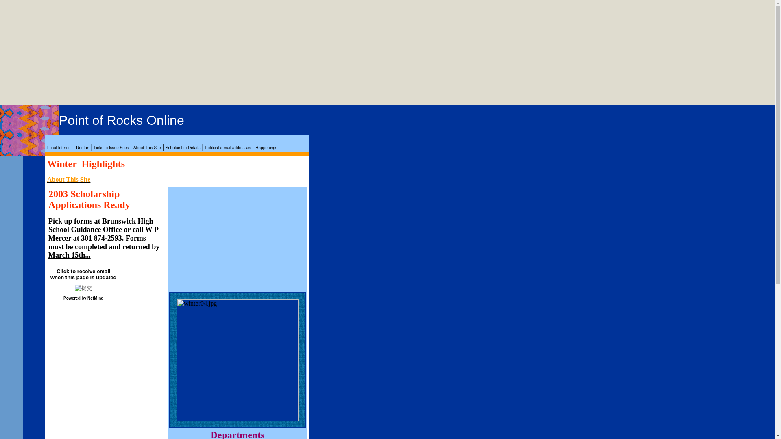 This screenshot has width=781, height=439. What do you see at coordinates (82, 148) in the screenshot?
I see `Ruritan` at bounding box center [82, 148].